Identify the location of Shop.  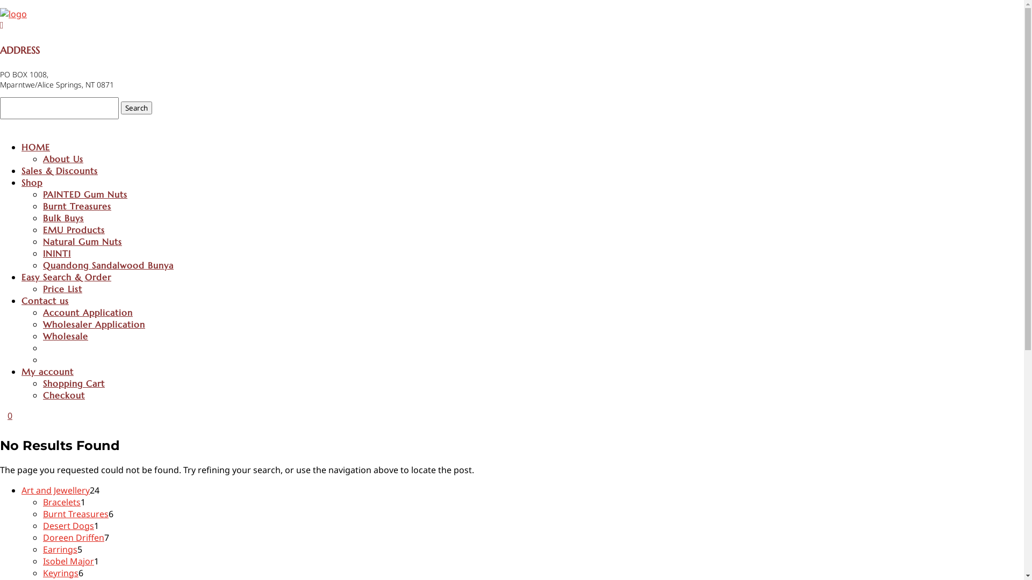
(32, 183).